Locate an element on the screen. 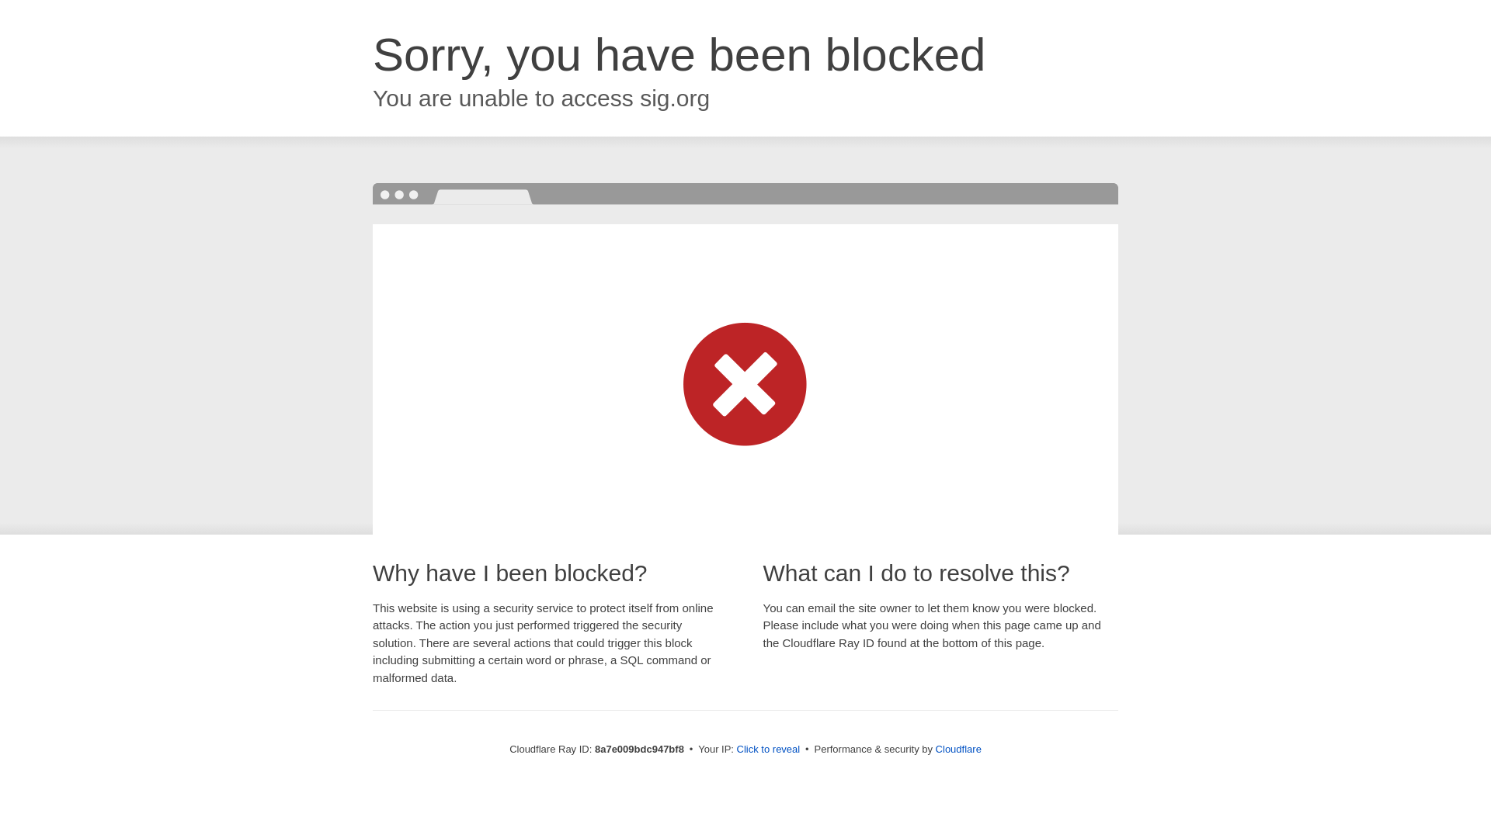 This screenshot has width=1491, height=838. Cloudflare is located at coordinates (958, 749).